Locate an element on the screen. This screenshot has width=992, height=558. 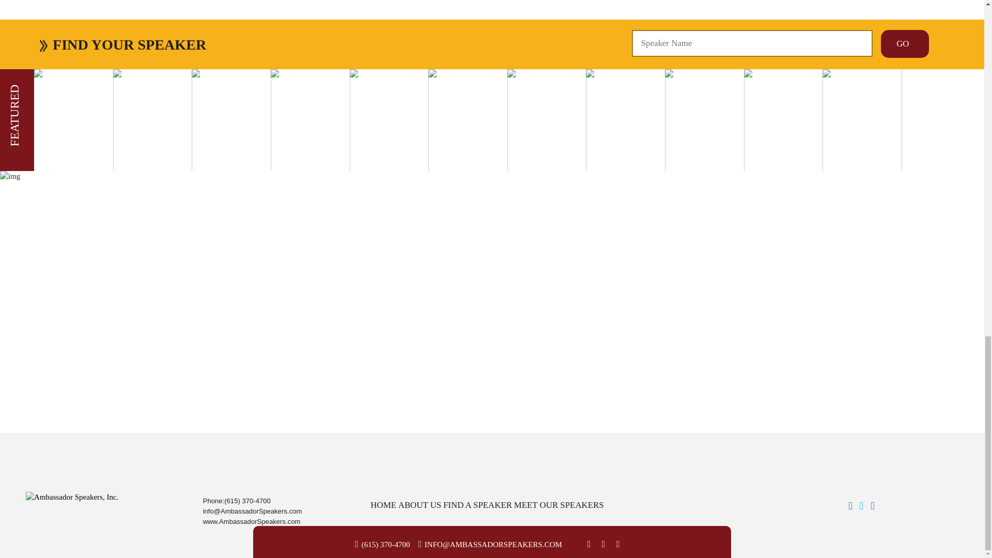
Pro-Life is located at coordinates (89, 43).